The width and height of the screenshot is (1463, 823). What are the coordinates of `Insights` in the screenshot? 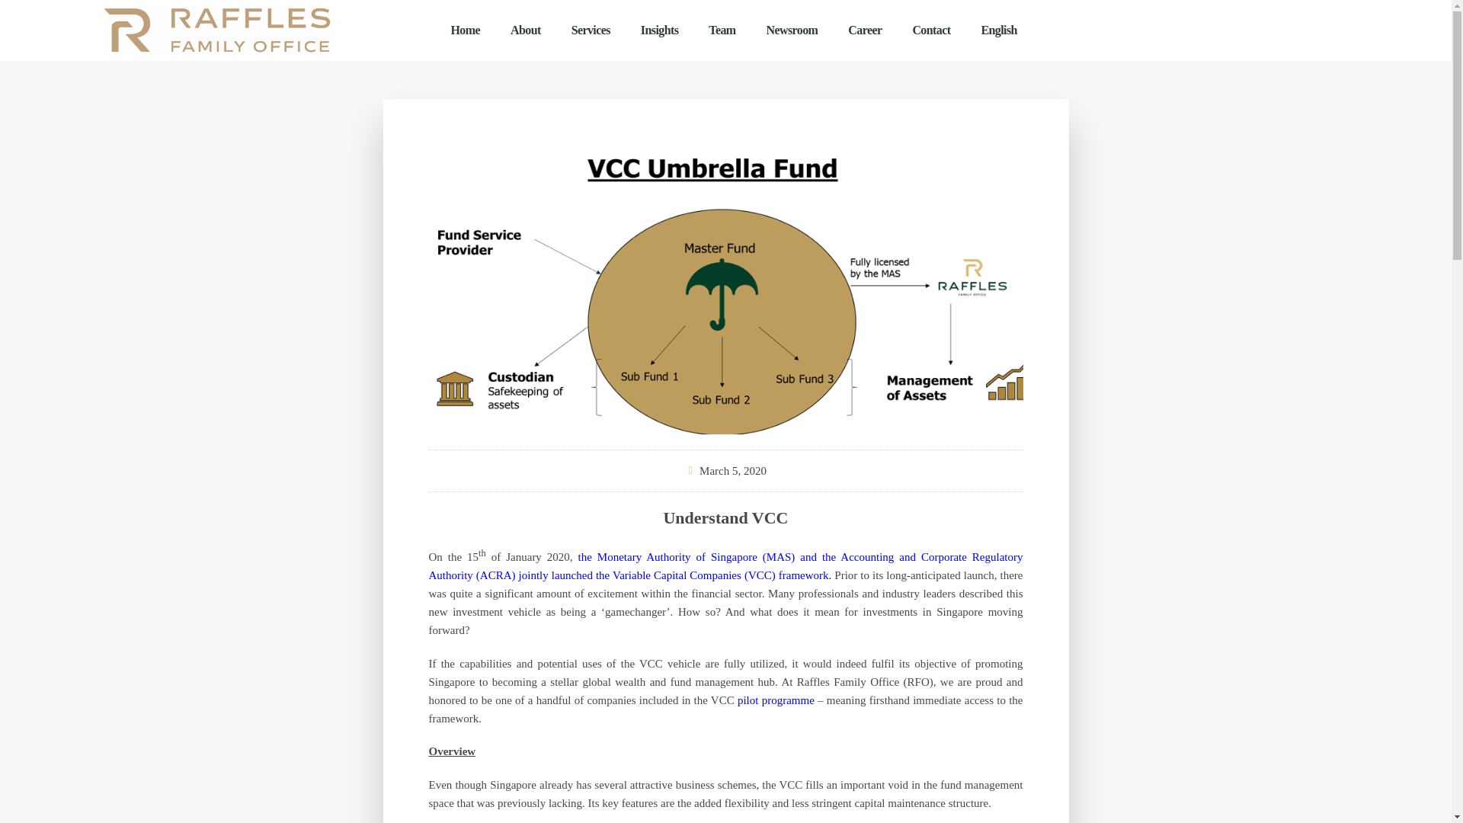 It's located at (660, 30).